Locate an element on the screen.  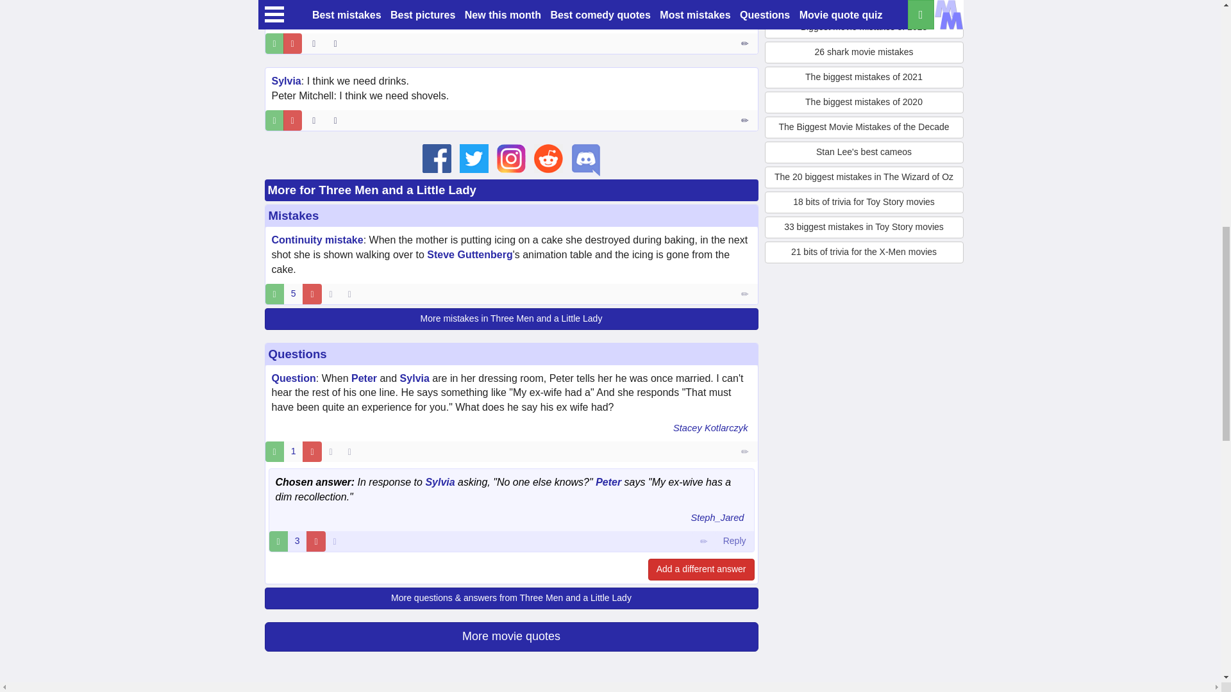
I like this is located at coordinates (274, 44).